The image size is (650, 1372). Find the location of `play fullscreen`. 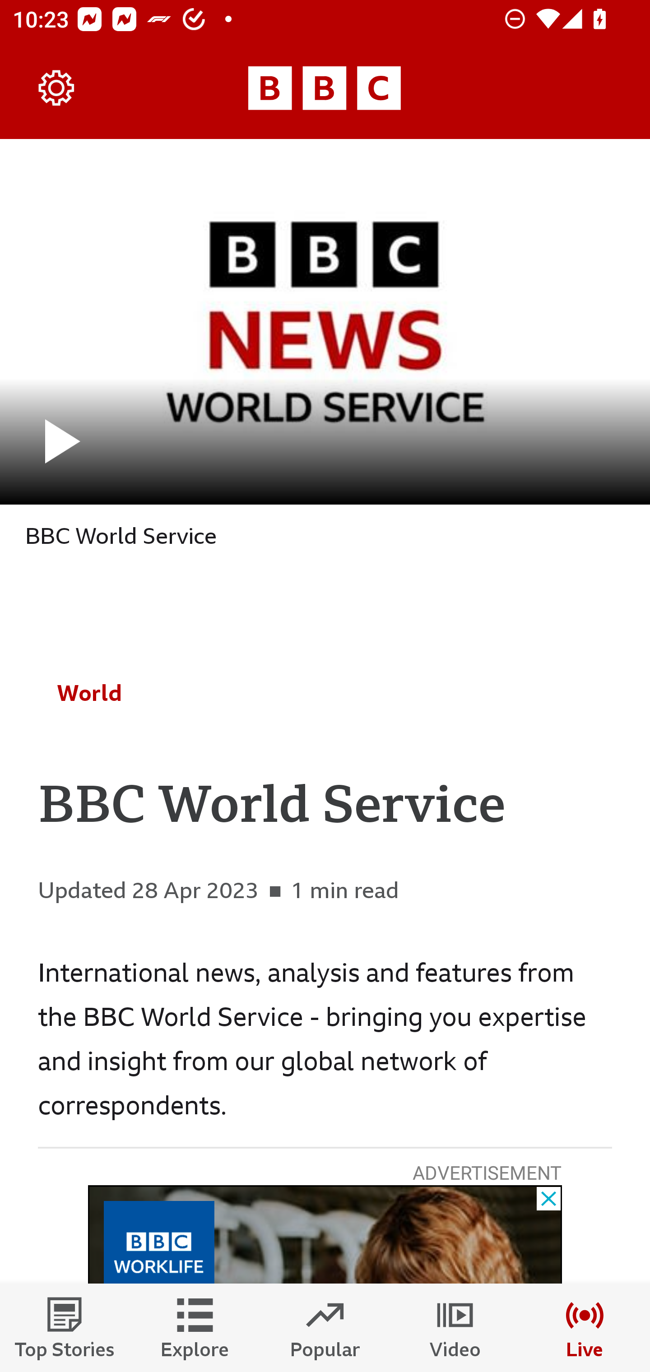

play fullscreen is located at coordinates (325, 321).